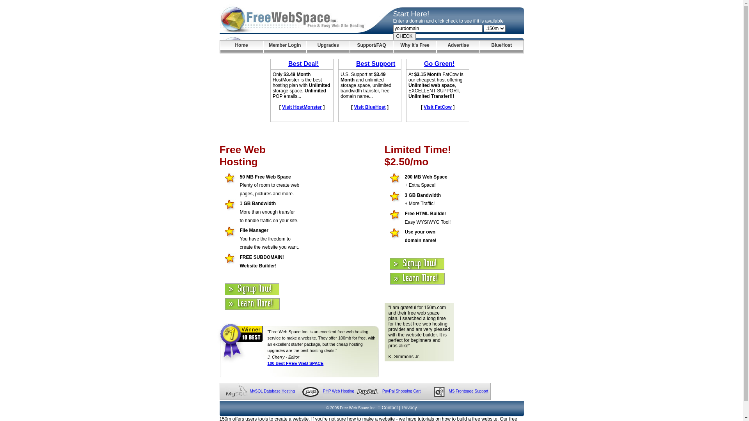 The width and height of the screenshot is (749, 421). Describe the element at coordinates (410, 408) in the screenshot. I see `Privacy` at that location.